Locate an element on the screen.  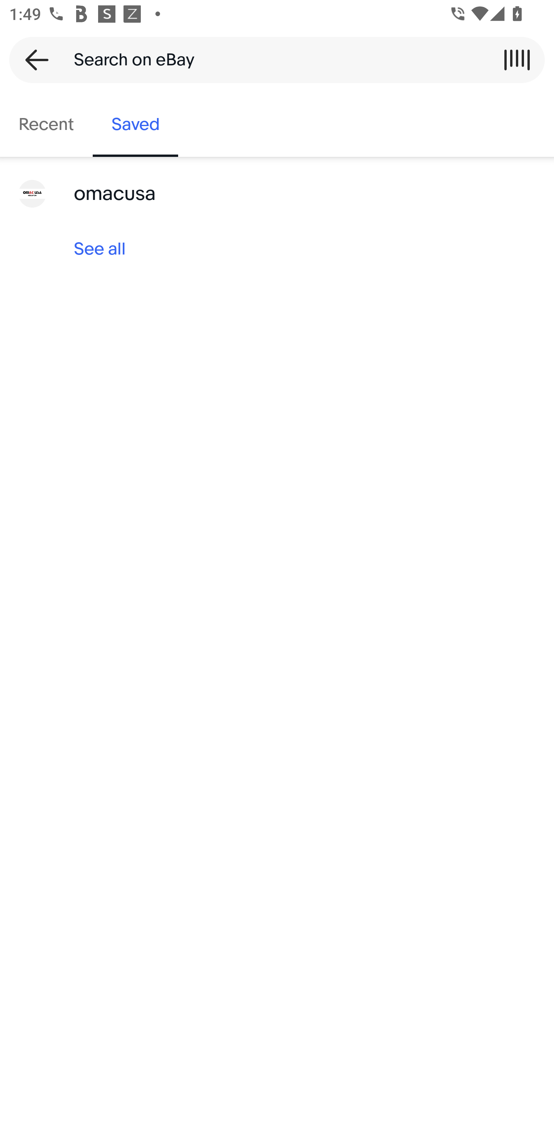
Scan a barcode is located at coordinates (517, 60).